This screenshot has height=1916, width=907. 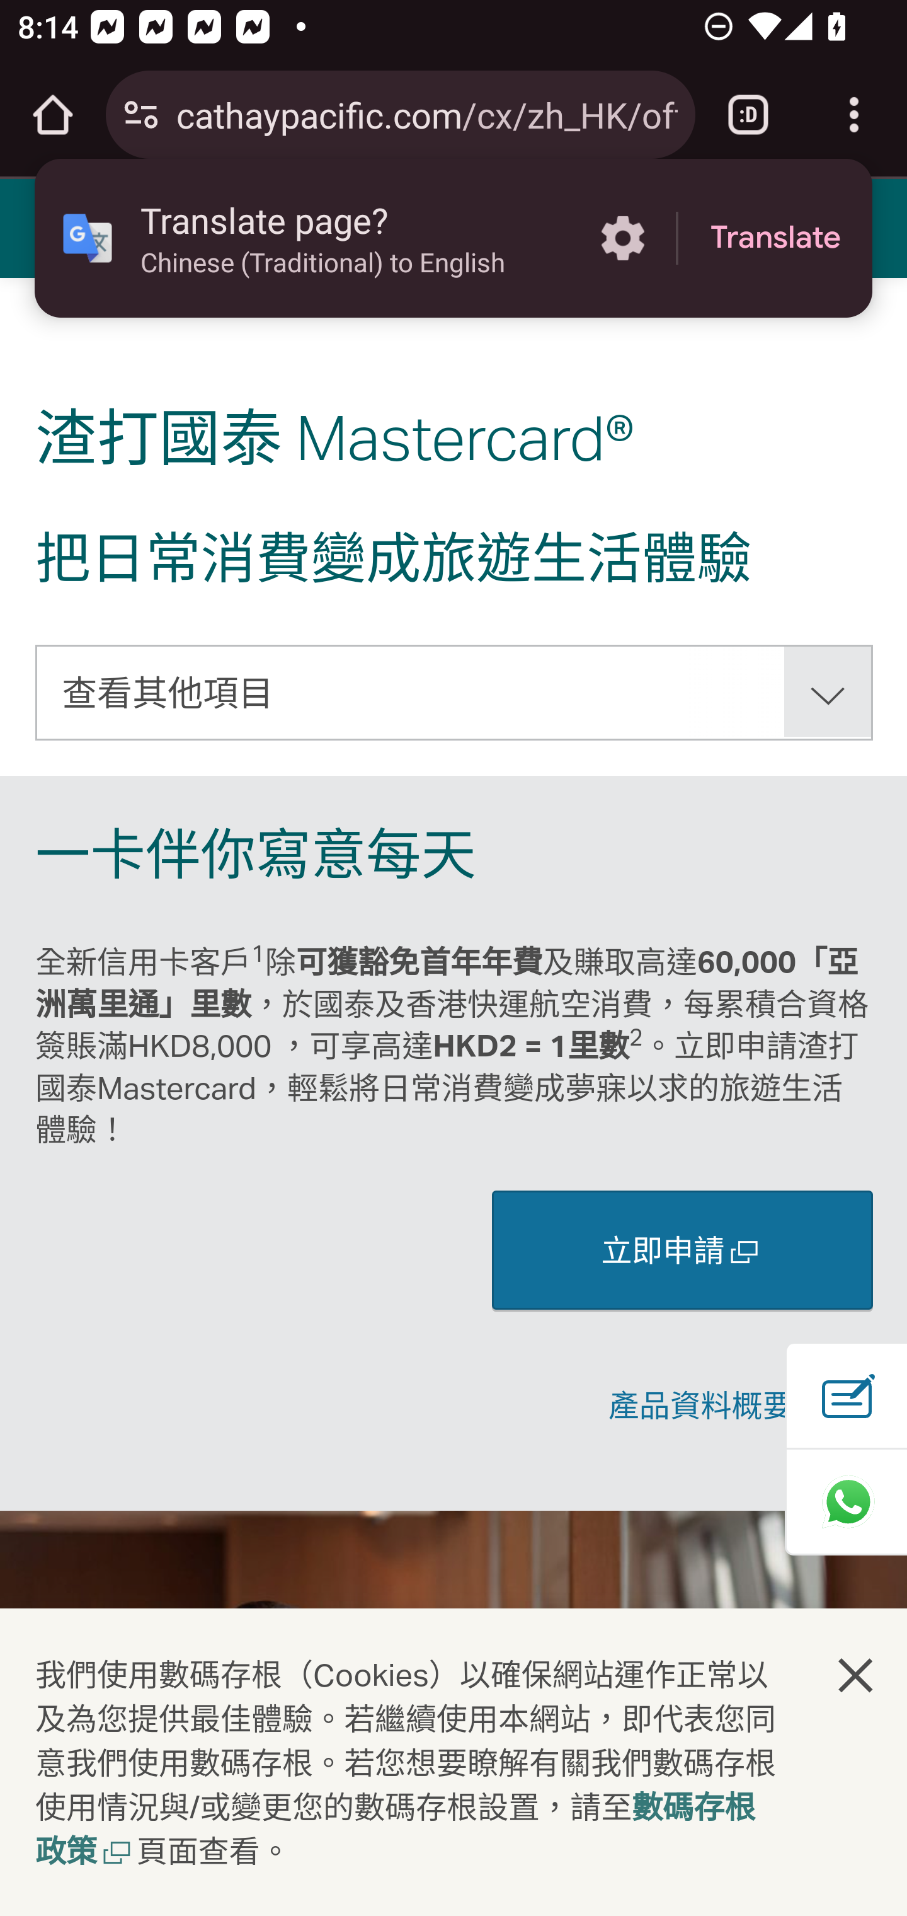 What do you see at coordinates (748, 115) in the screenshot?
I see `Switch or close tabs` at bounding box center [748, 115].